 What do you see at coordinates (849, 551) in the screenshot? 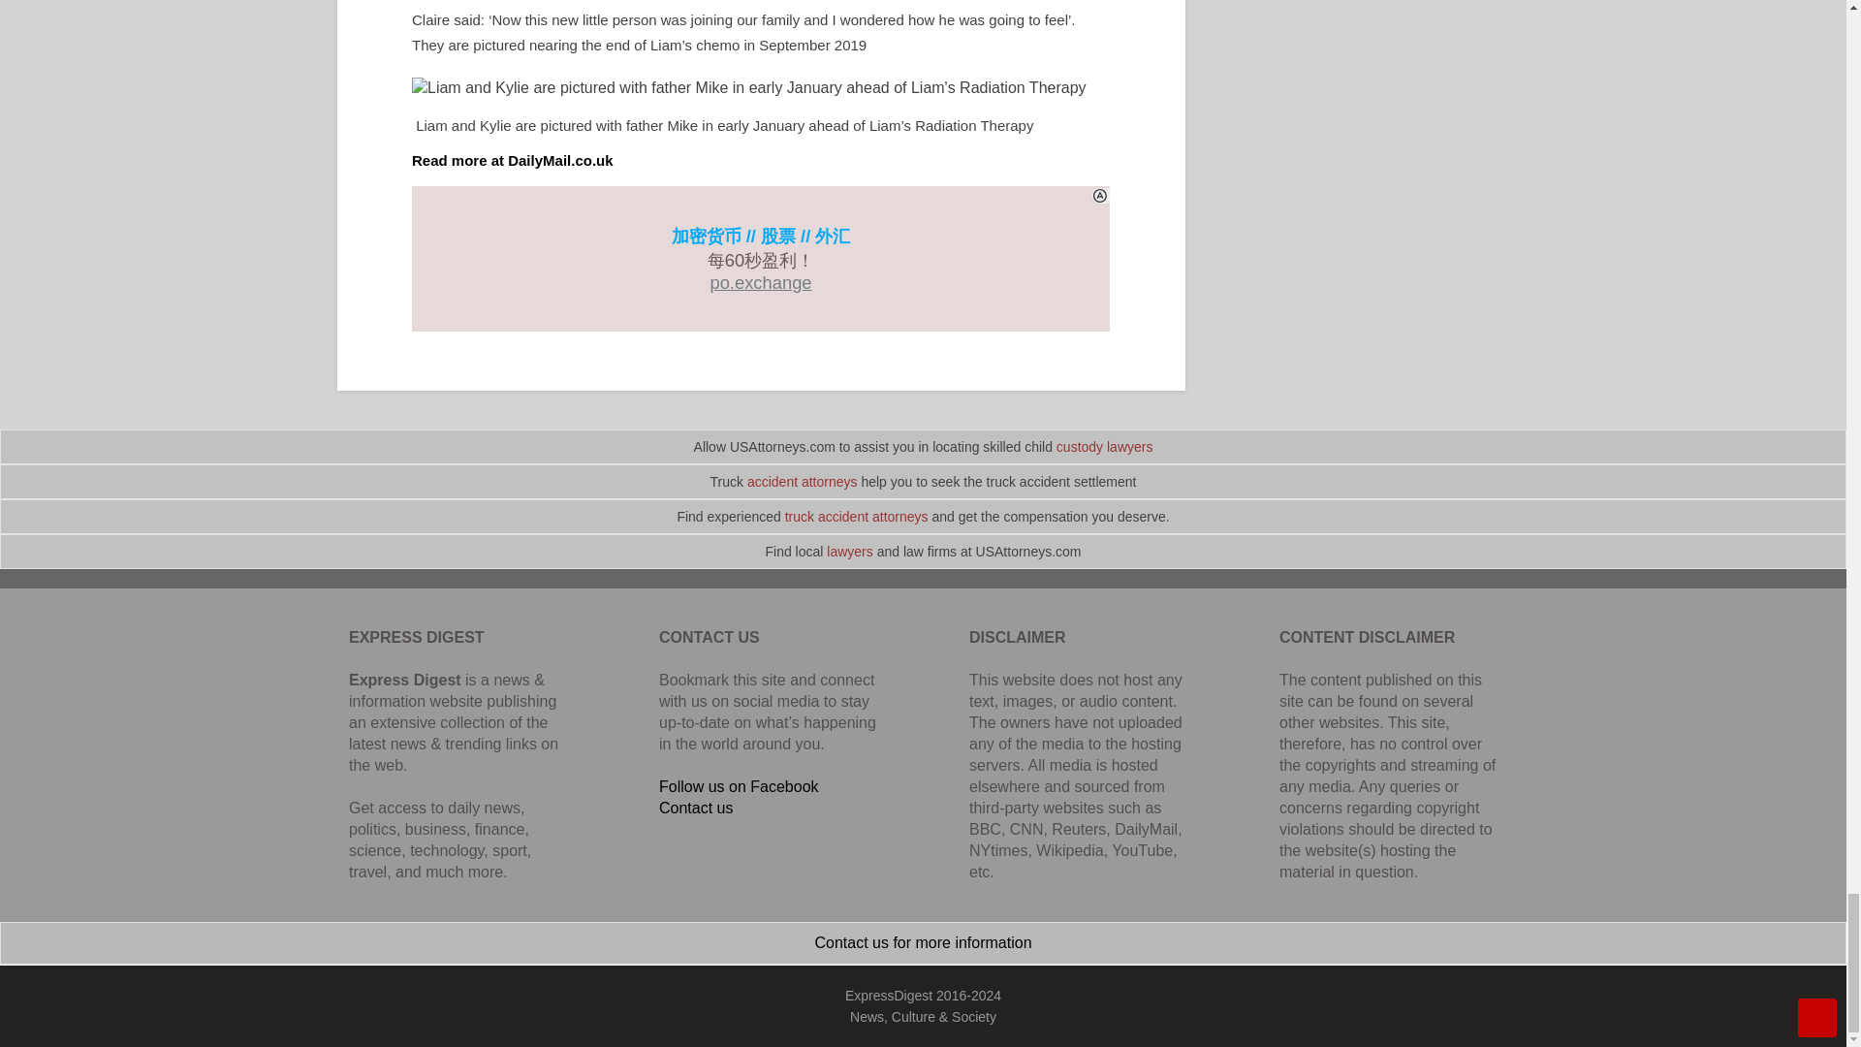
I see `lawyers` at bounding box center [849, 551].